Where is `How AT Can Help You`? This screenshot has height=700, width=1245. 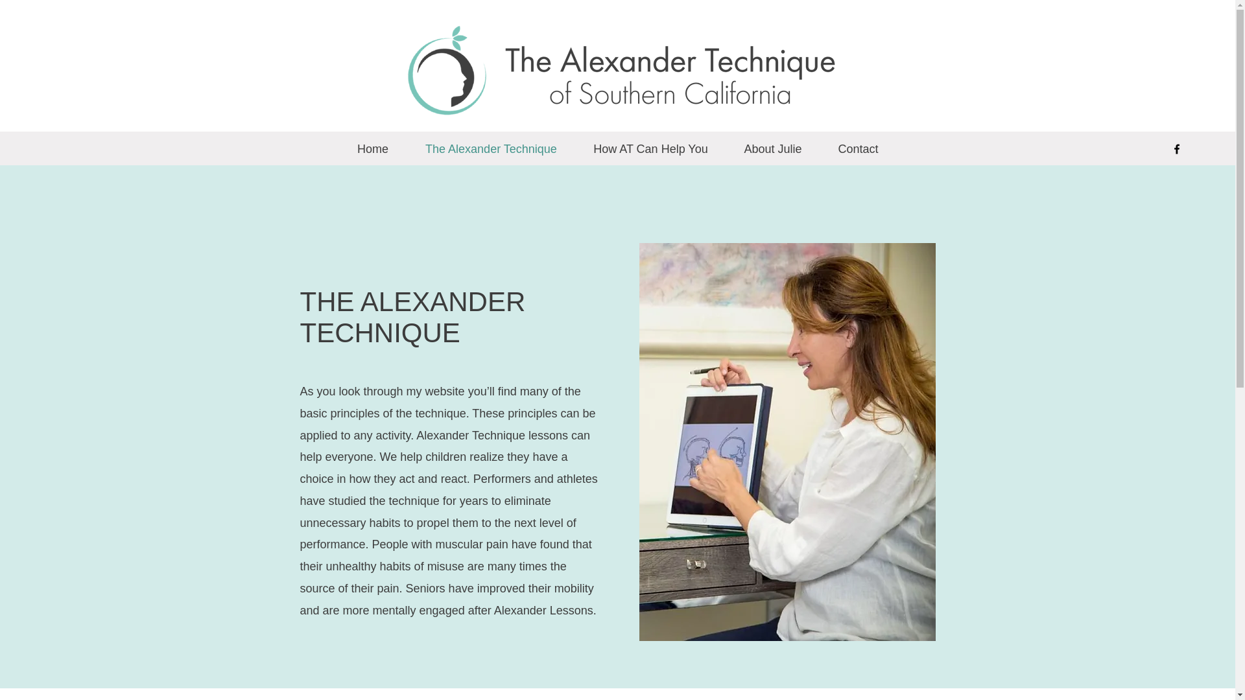 How AT Can Help You is located at coordinates (650, 149).